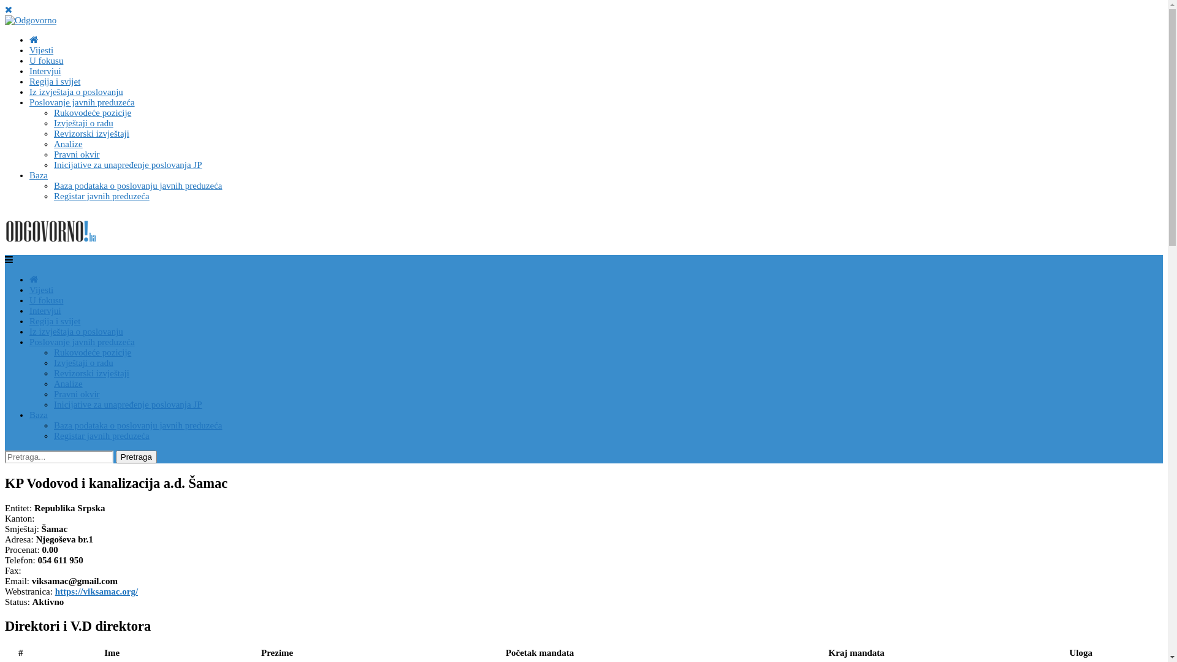  Describe the element at coordinates (77, 394) in the screenshot. I see `Pravni okvir` at that location.